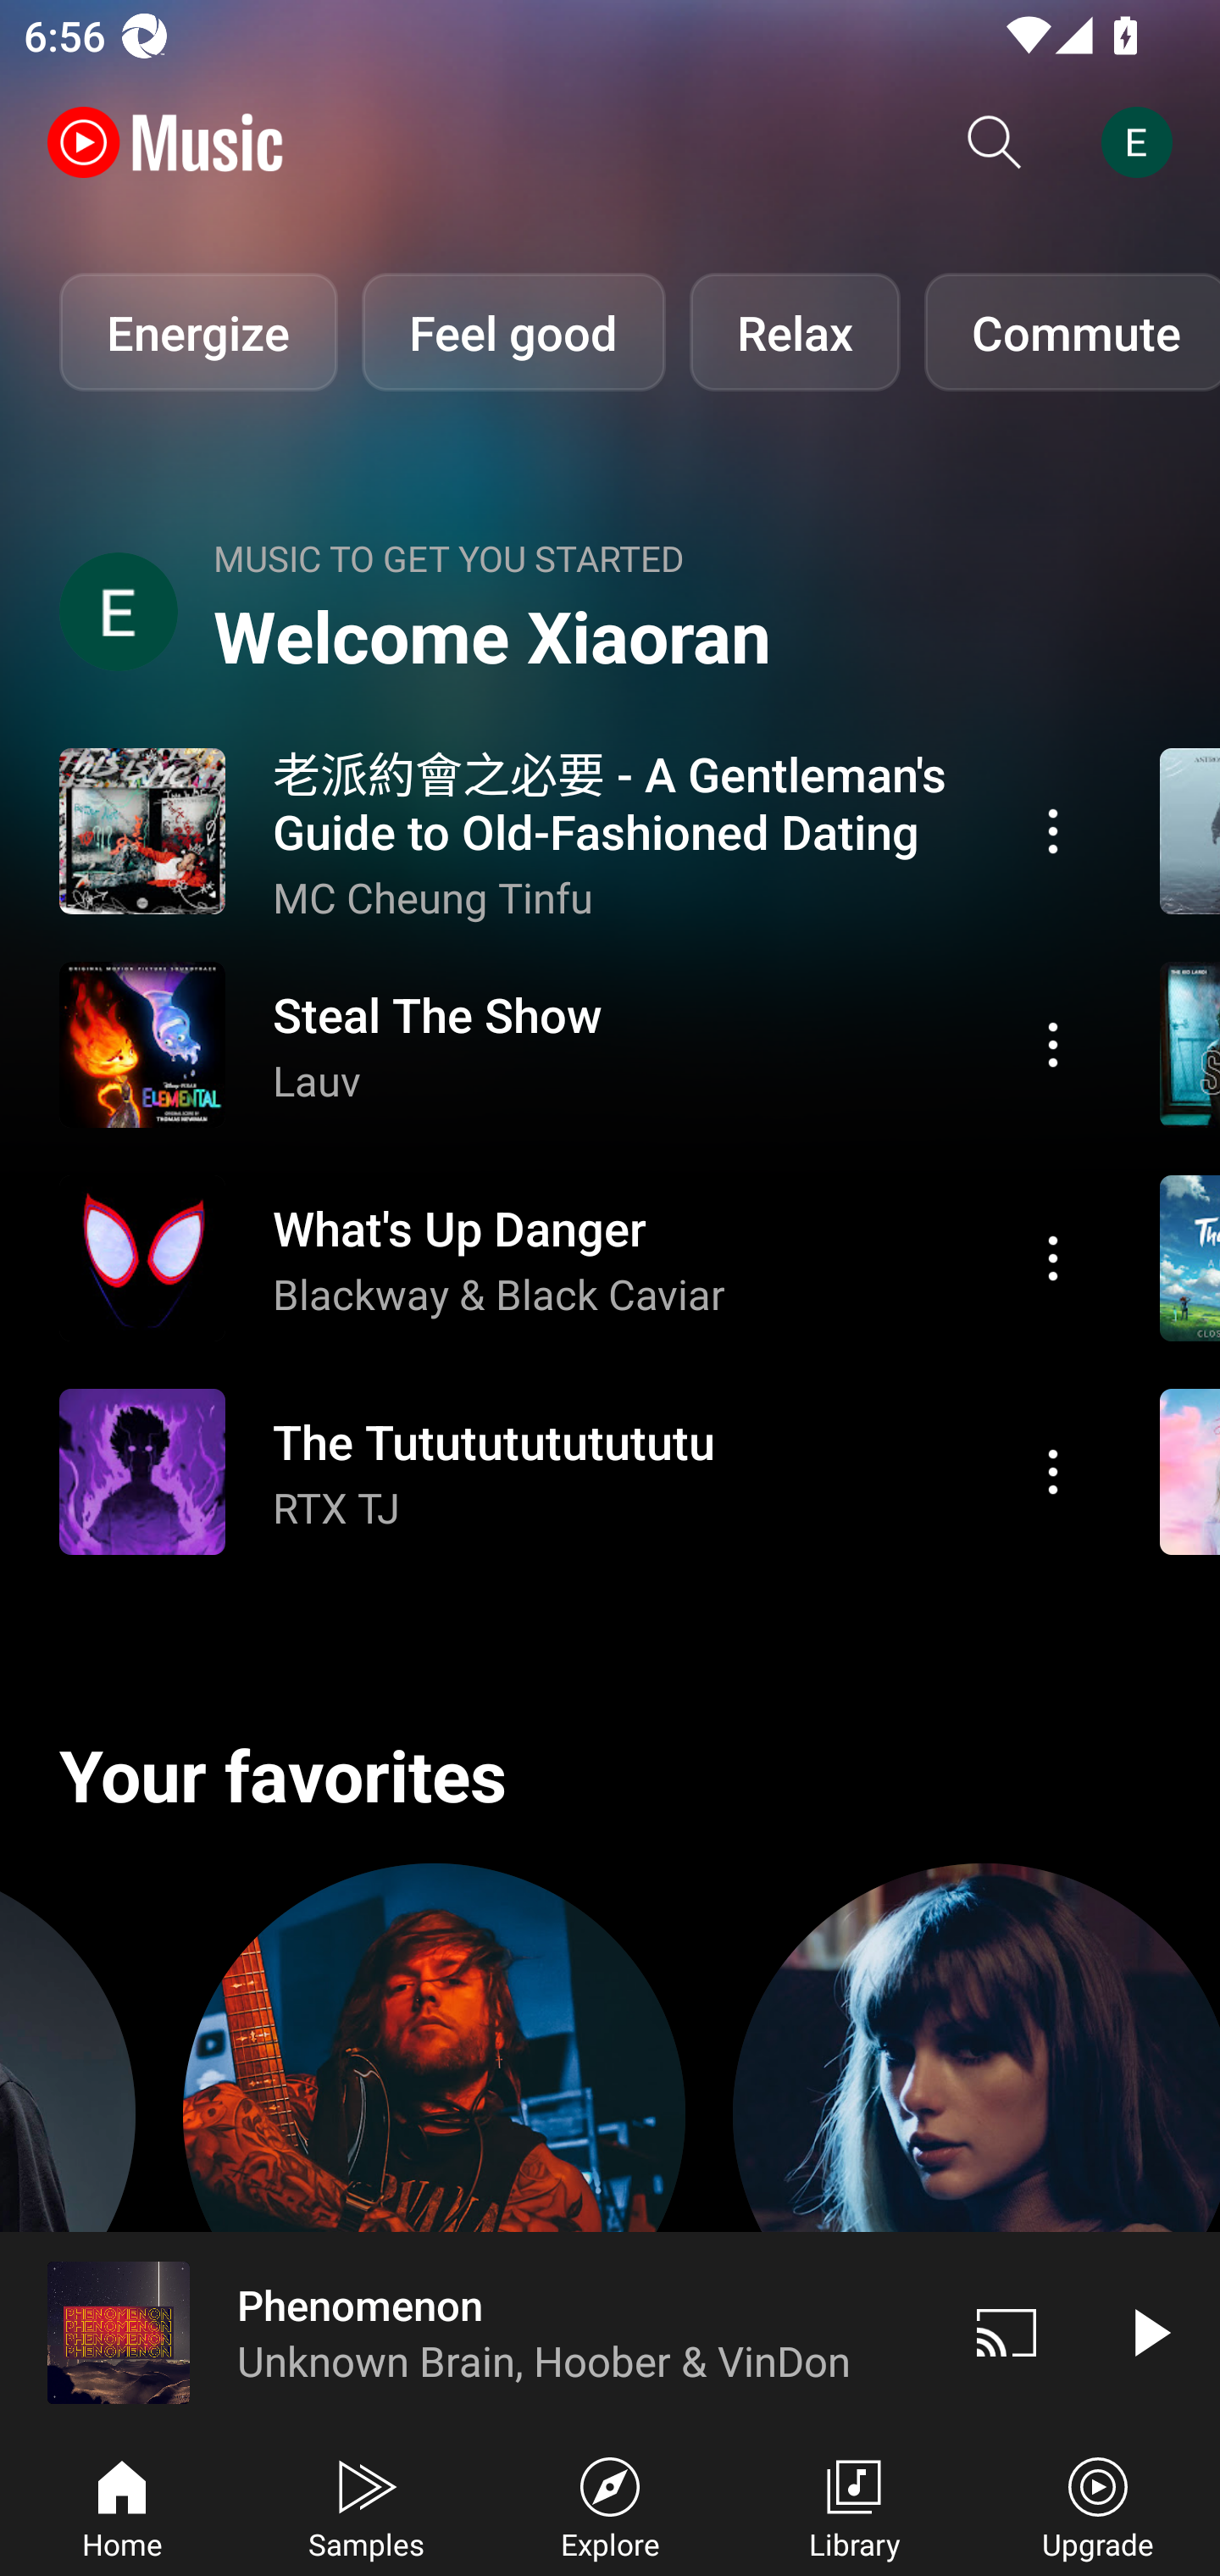  Describe the element at coordinates (366, 2505) in the screenshot. I see `Samples` at that location.